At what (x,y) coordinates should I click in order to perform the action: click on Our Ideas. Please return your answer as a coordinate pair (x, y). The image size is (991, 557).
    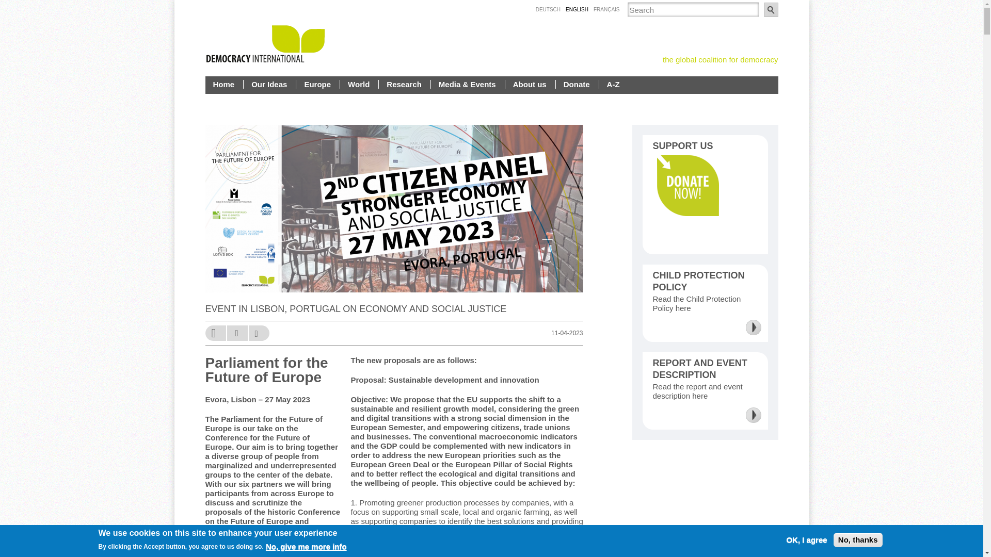
    Looking at the image, I should click on (270, 84).